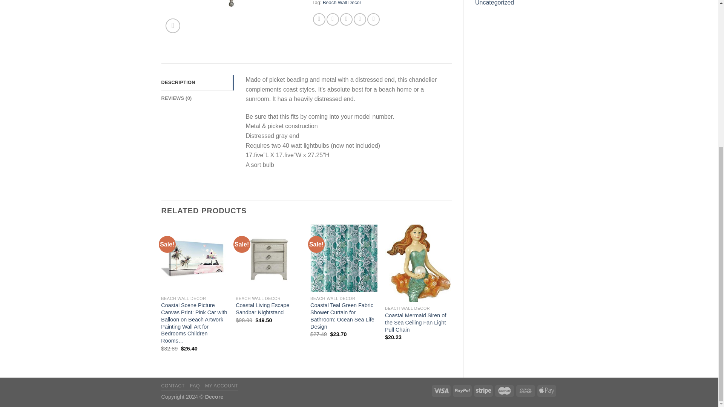  Describe the element at coordinates (231, 6) in the screenshot. I see `BEDW47379.jpg` at that location.